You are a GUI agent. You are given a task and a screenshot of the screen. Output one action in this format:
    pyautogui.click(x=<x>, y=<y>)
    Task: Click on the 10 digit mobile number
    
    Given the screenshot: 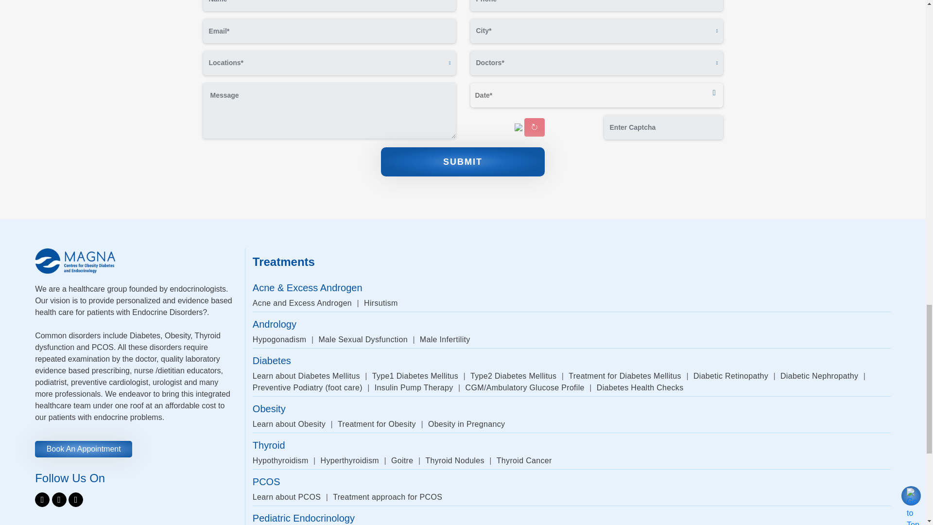 What is the action you would take?
    pyautogui.click(x=597, y=5)
    